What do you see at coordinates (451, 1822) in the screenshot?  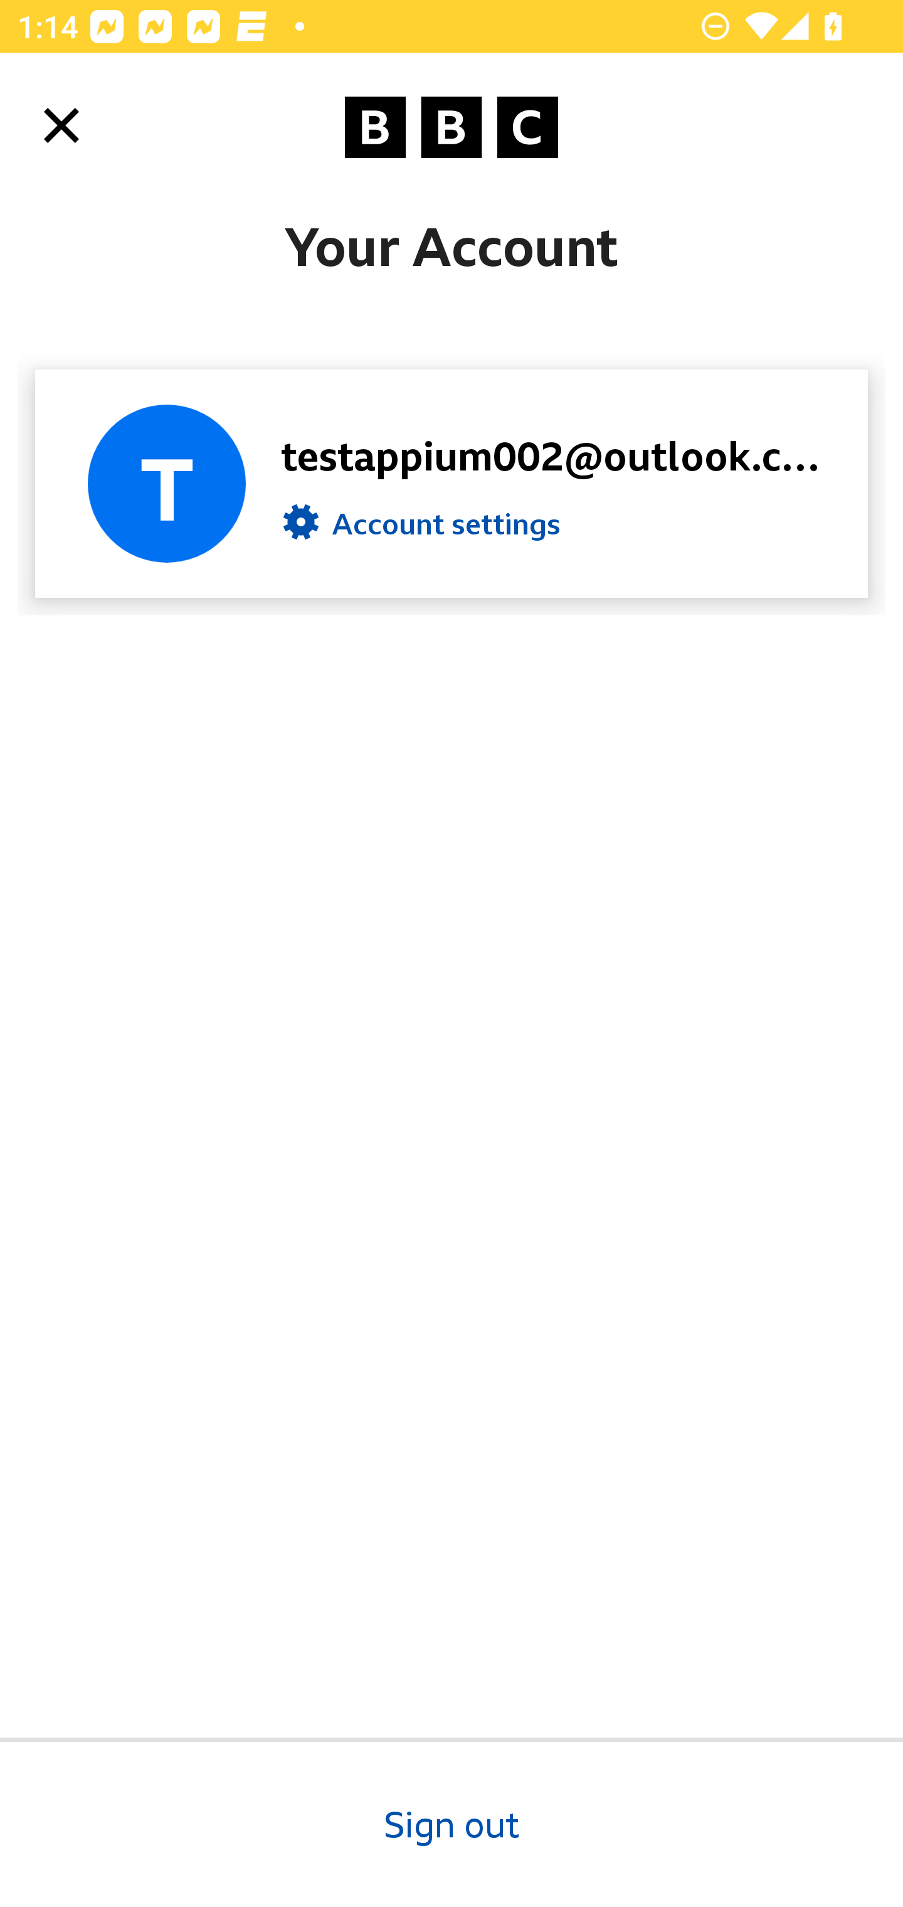 I see `Sign out` at bounding box center [451, 1822].